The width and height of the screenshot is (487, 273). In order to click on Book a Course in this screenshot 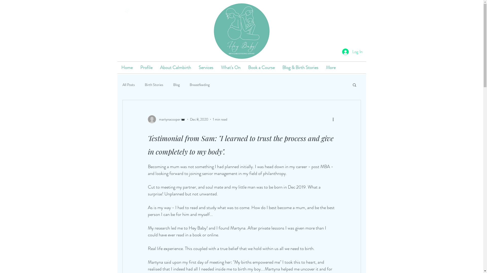, I will do `click(261, 68)`.